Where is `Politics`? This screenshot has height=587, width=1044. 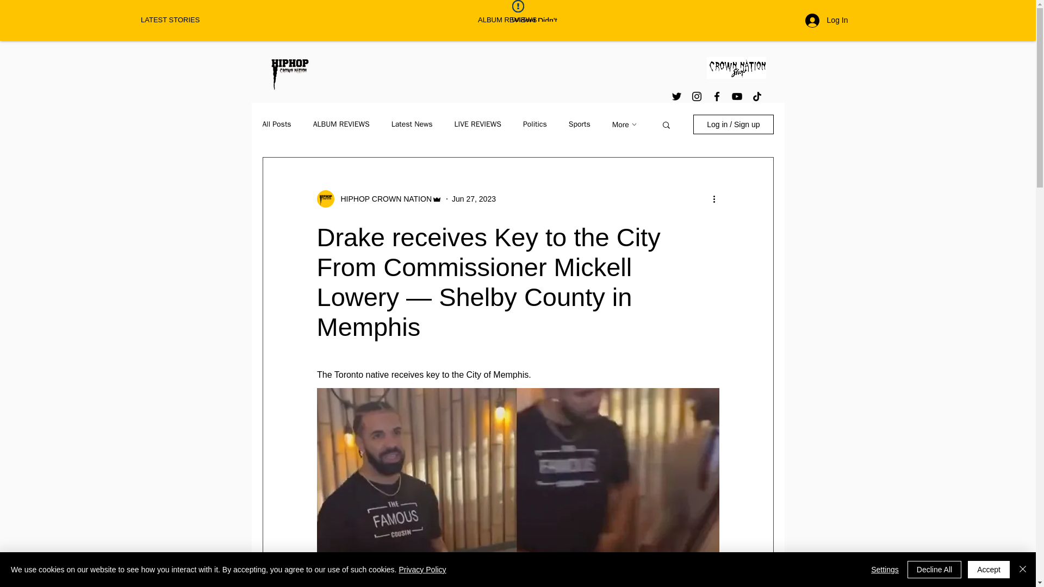 Politics is located at coordinates (535, 124).